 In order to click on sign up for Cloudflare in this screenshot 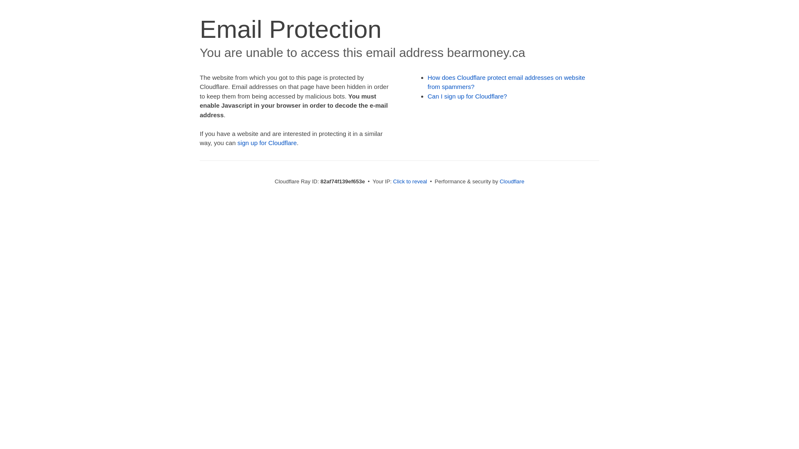, I will do `click(267, 143)`.